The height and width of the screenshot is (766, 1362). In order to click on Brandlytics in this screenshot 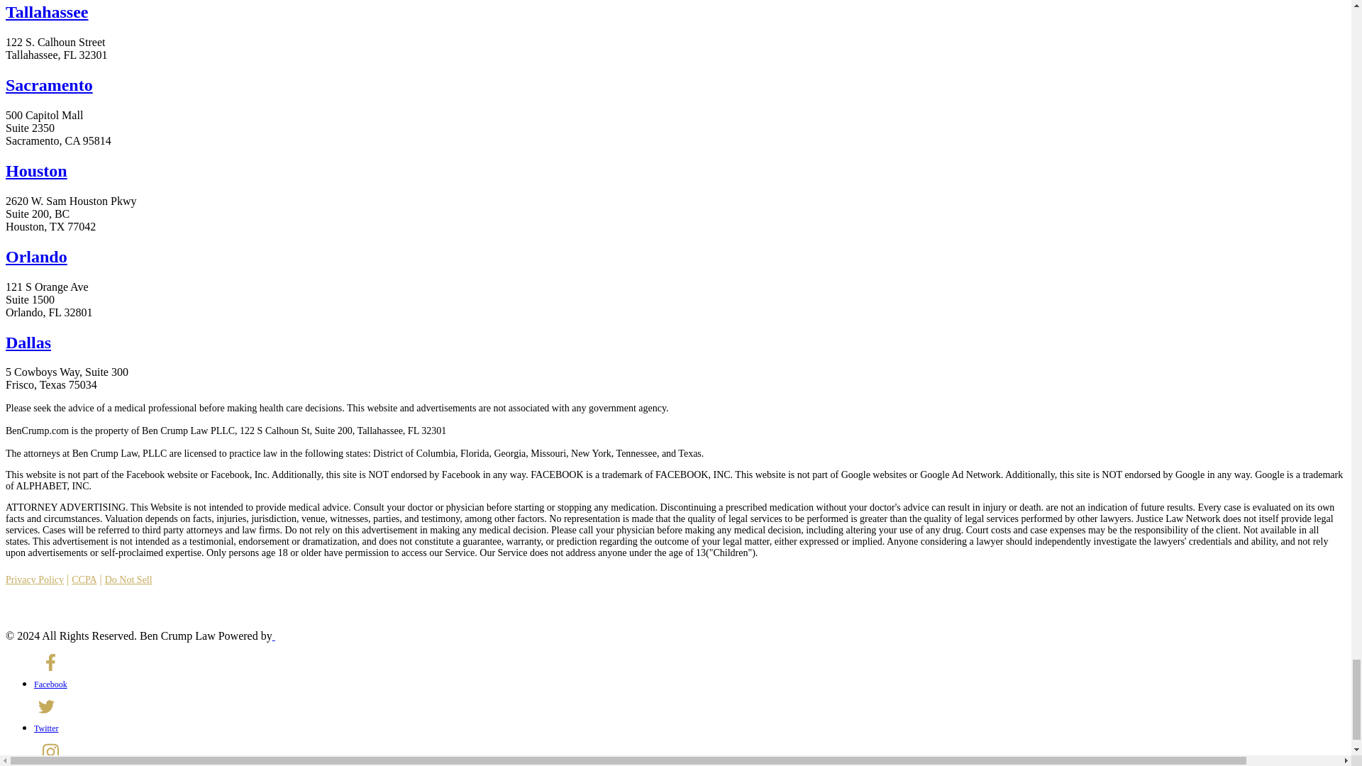, I will do `click(320, 635)`.